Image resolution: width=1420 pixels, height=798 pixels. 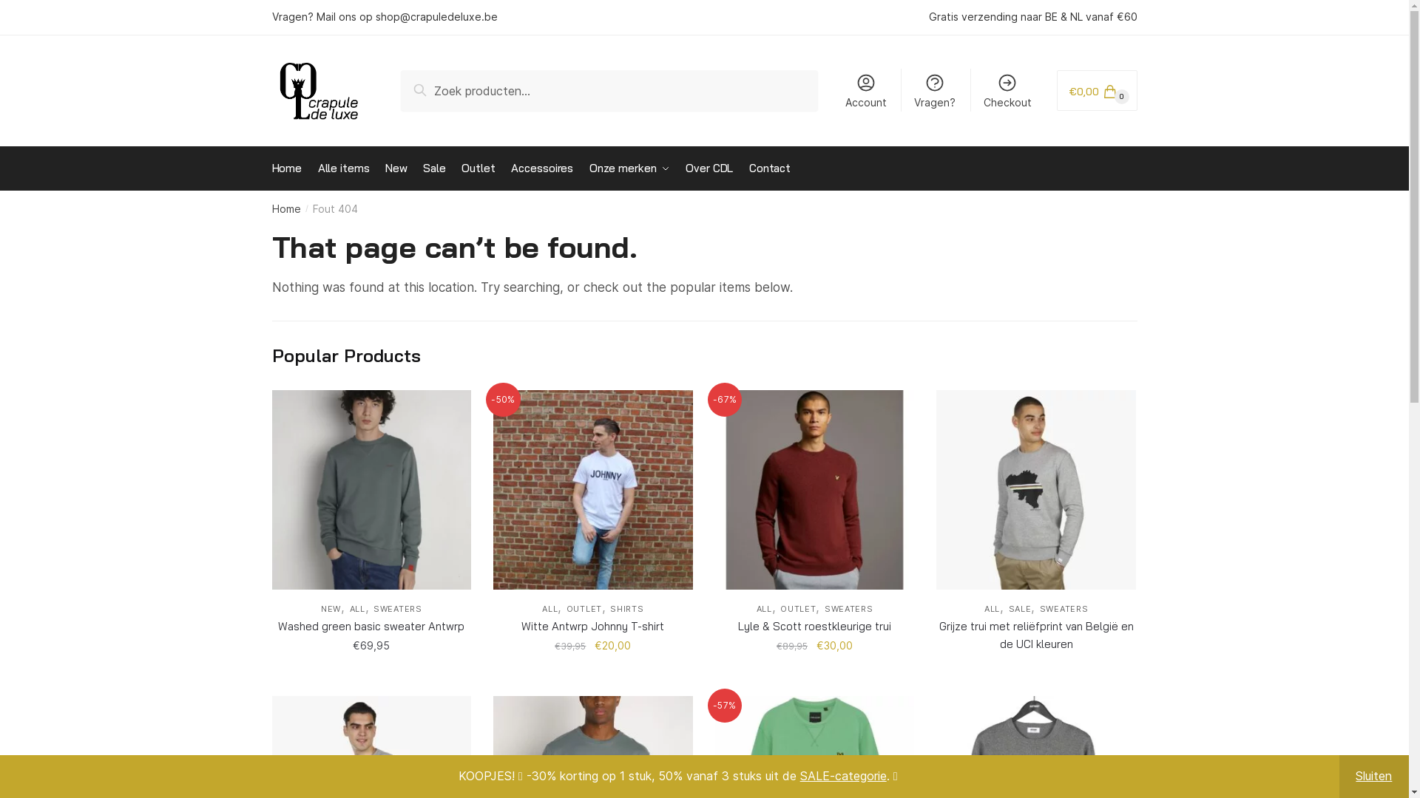 I want to click on Zoeken, so click(x=438, y=87).